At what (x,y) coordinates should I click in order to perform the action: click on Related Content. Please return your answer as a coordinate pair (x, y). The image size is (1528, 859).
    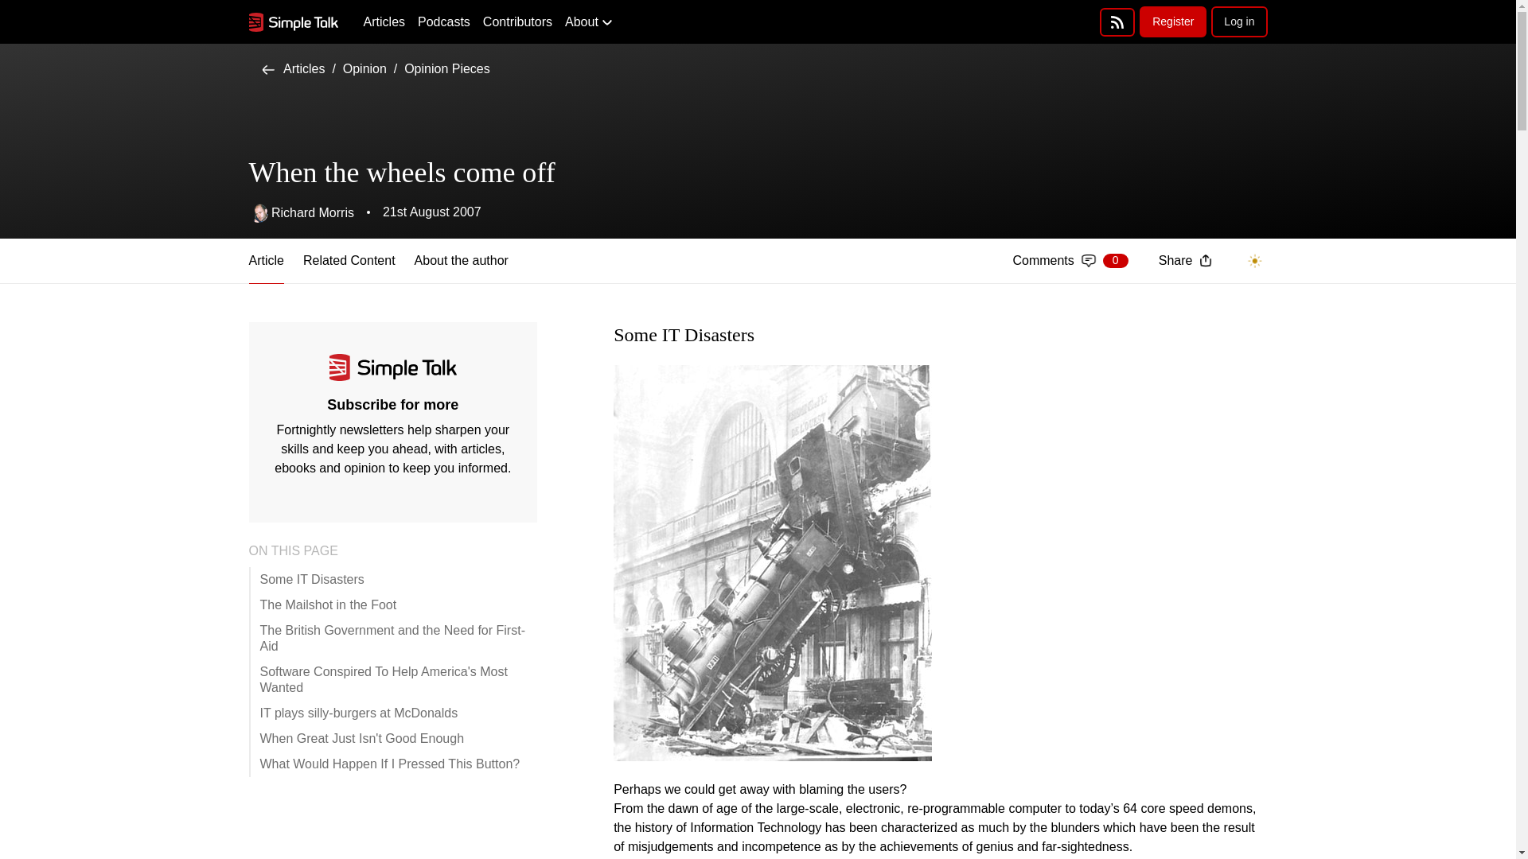
    Looking at the image, I should click on (349, 261).